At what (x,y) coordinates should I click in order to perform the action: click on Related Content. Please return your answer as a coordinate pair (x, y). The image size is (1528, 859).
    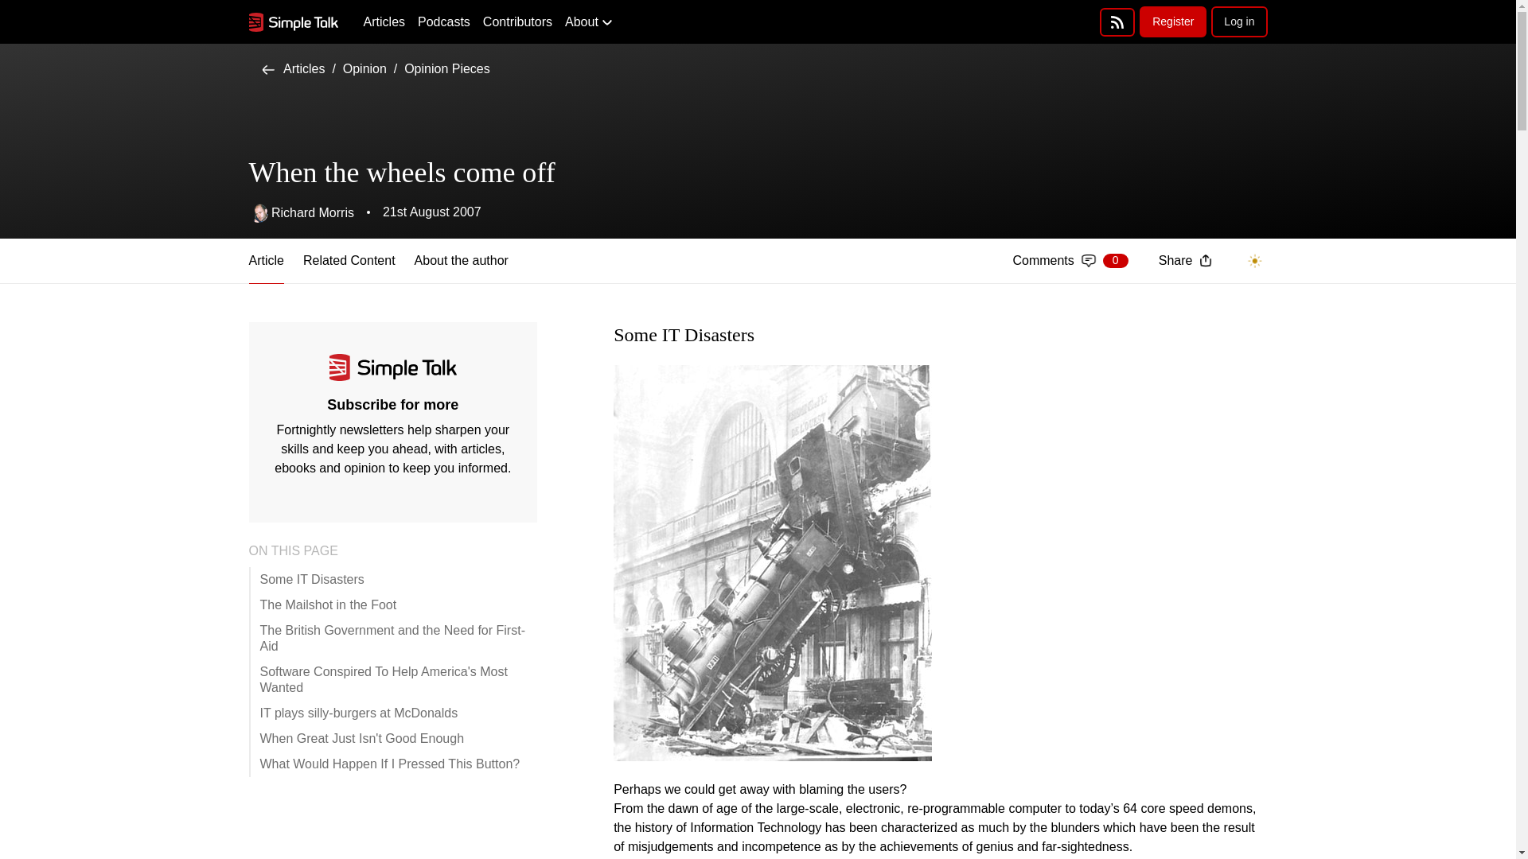
    Looking at the image, I should click on (349, 261).